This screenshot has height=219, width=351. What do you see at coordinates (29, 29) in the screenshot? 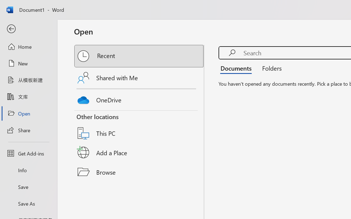
I see `Back` at bounding box center [29, 29].